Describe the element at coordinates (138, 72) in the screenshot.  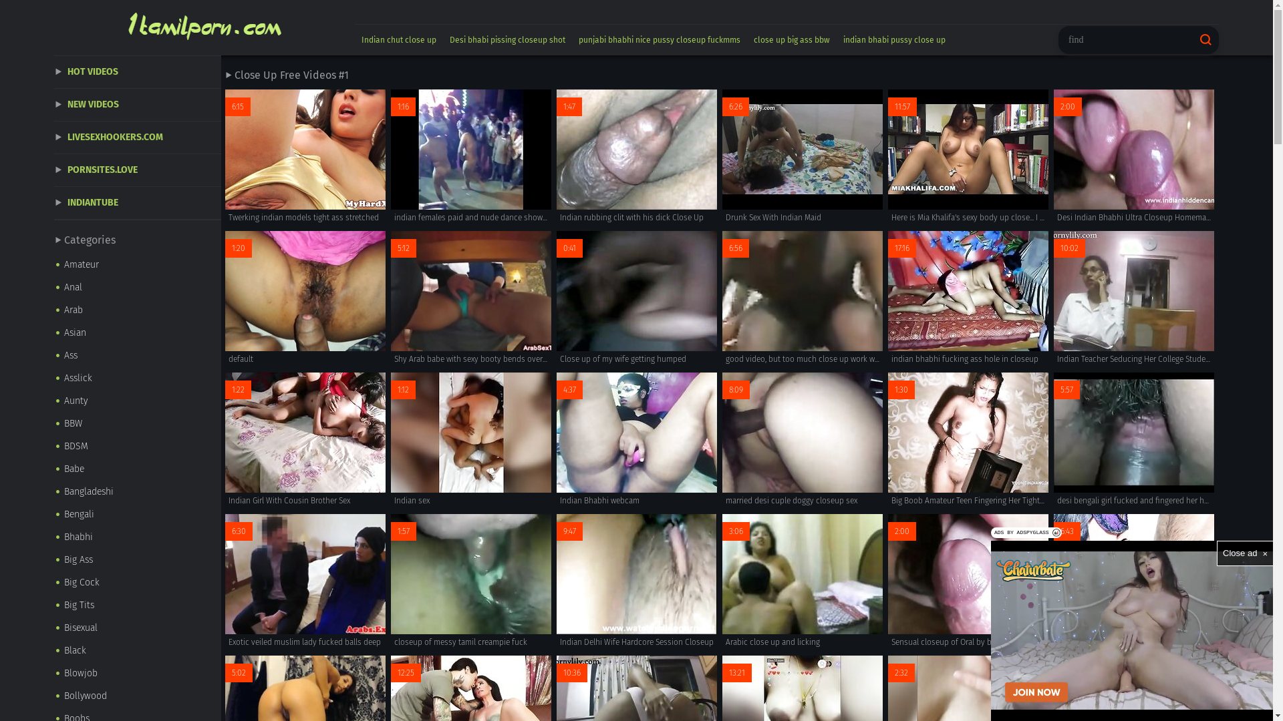
I see `HOT VIDEOS` at that location.